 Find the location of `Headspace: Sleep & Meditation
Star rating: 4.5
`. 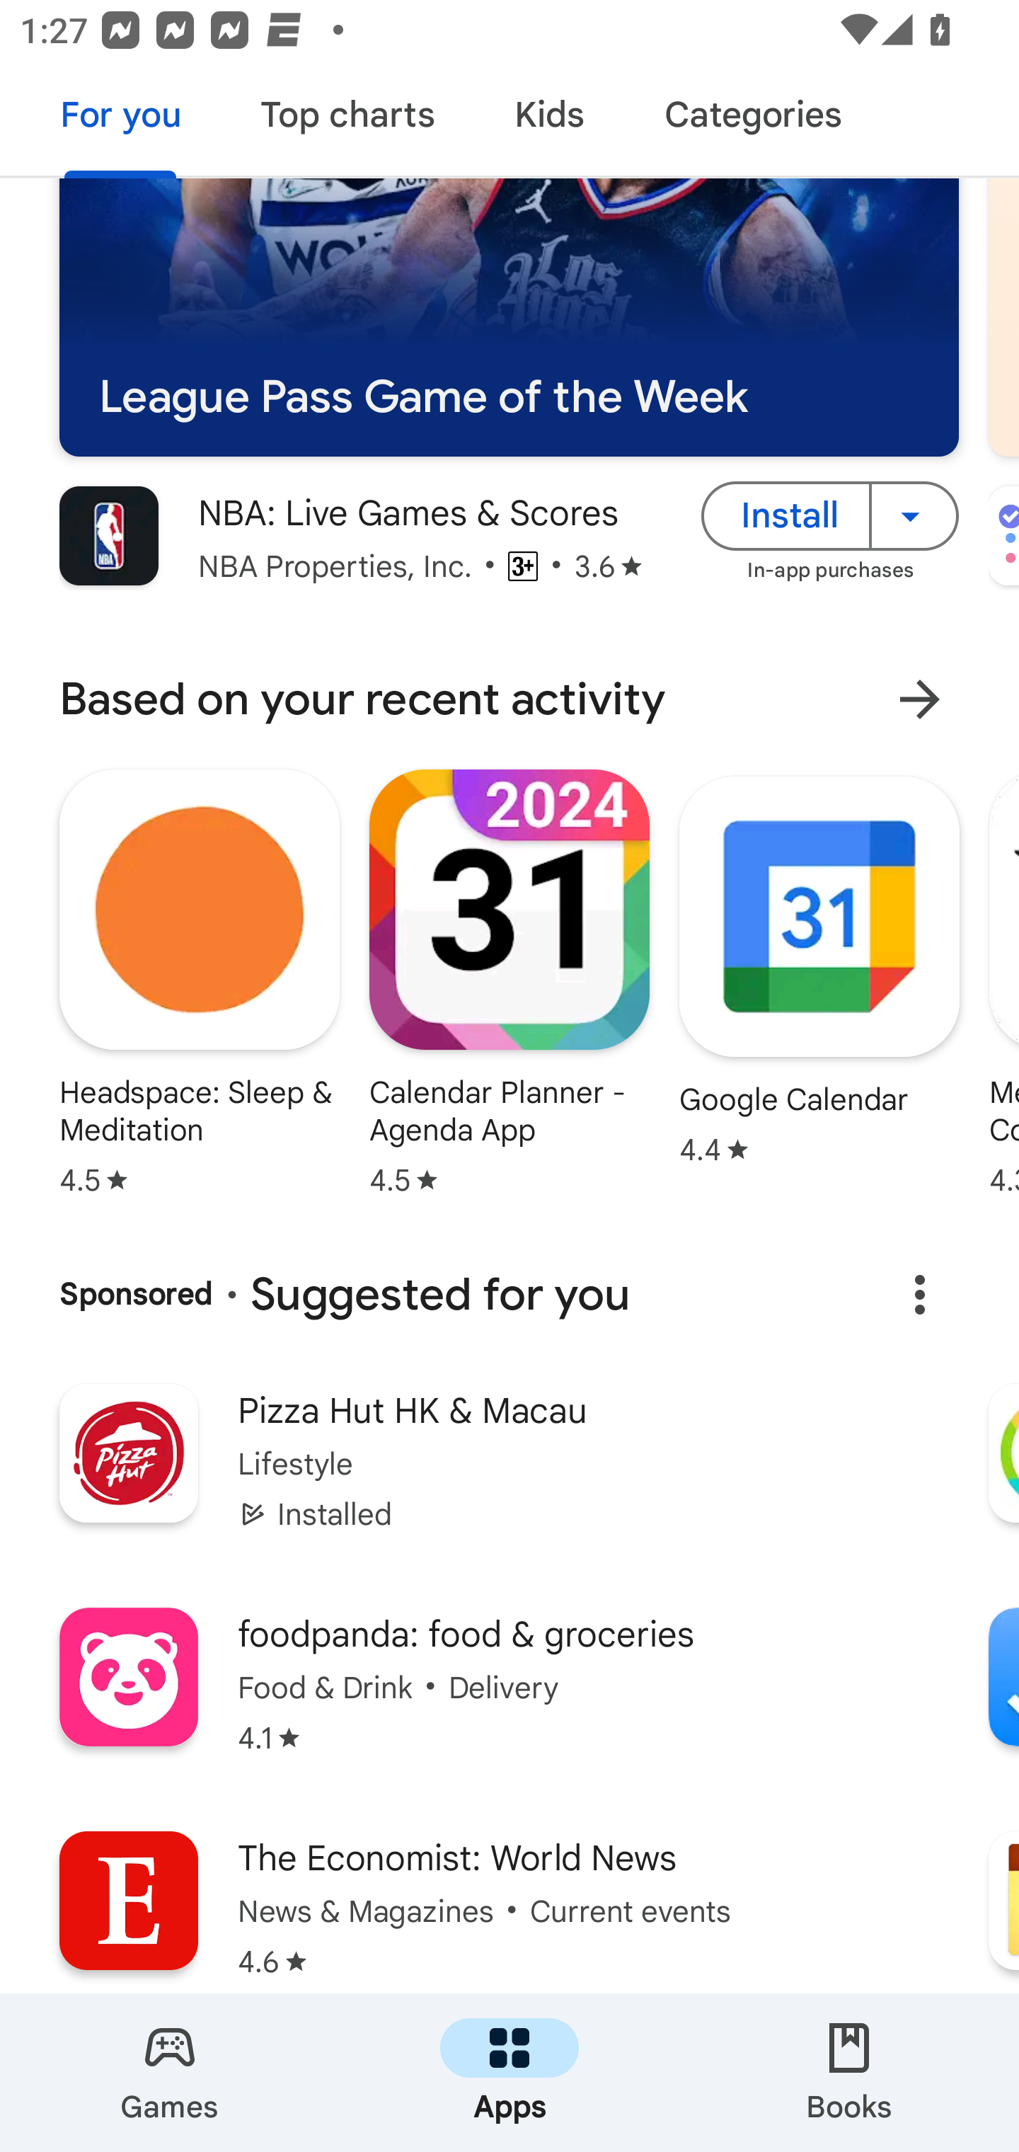

Headspace: Sleep & Meditation
Star rating: 4.5
 is located at coordinates (200, 983).